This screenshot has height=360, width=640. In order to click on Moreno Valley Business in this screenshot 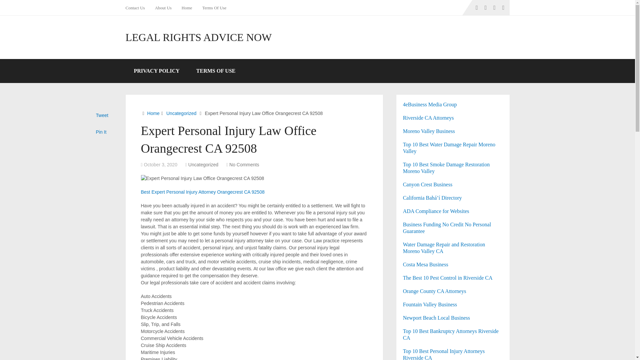, I will do `click(429, 131)`.